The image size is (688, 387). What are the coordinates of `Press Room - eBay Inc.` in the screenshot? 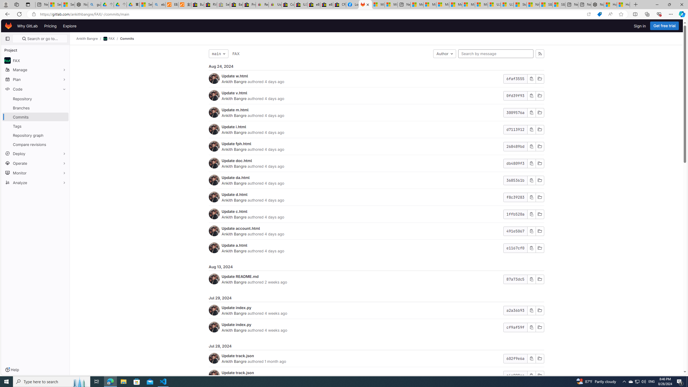 It's located at (249, 5).